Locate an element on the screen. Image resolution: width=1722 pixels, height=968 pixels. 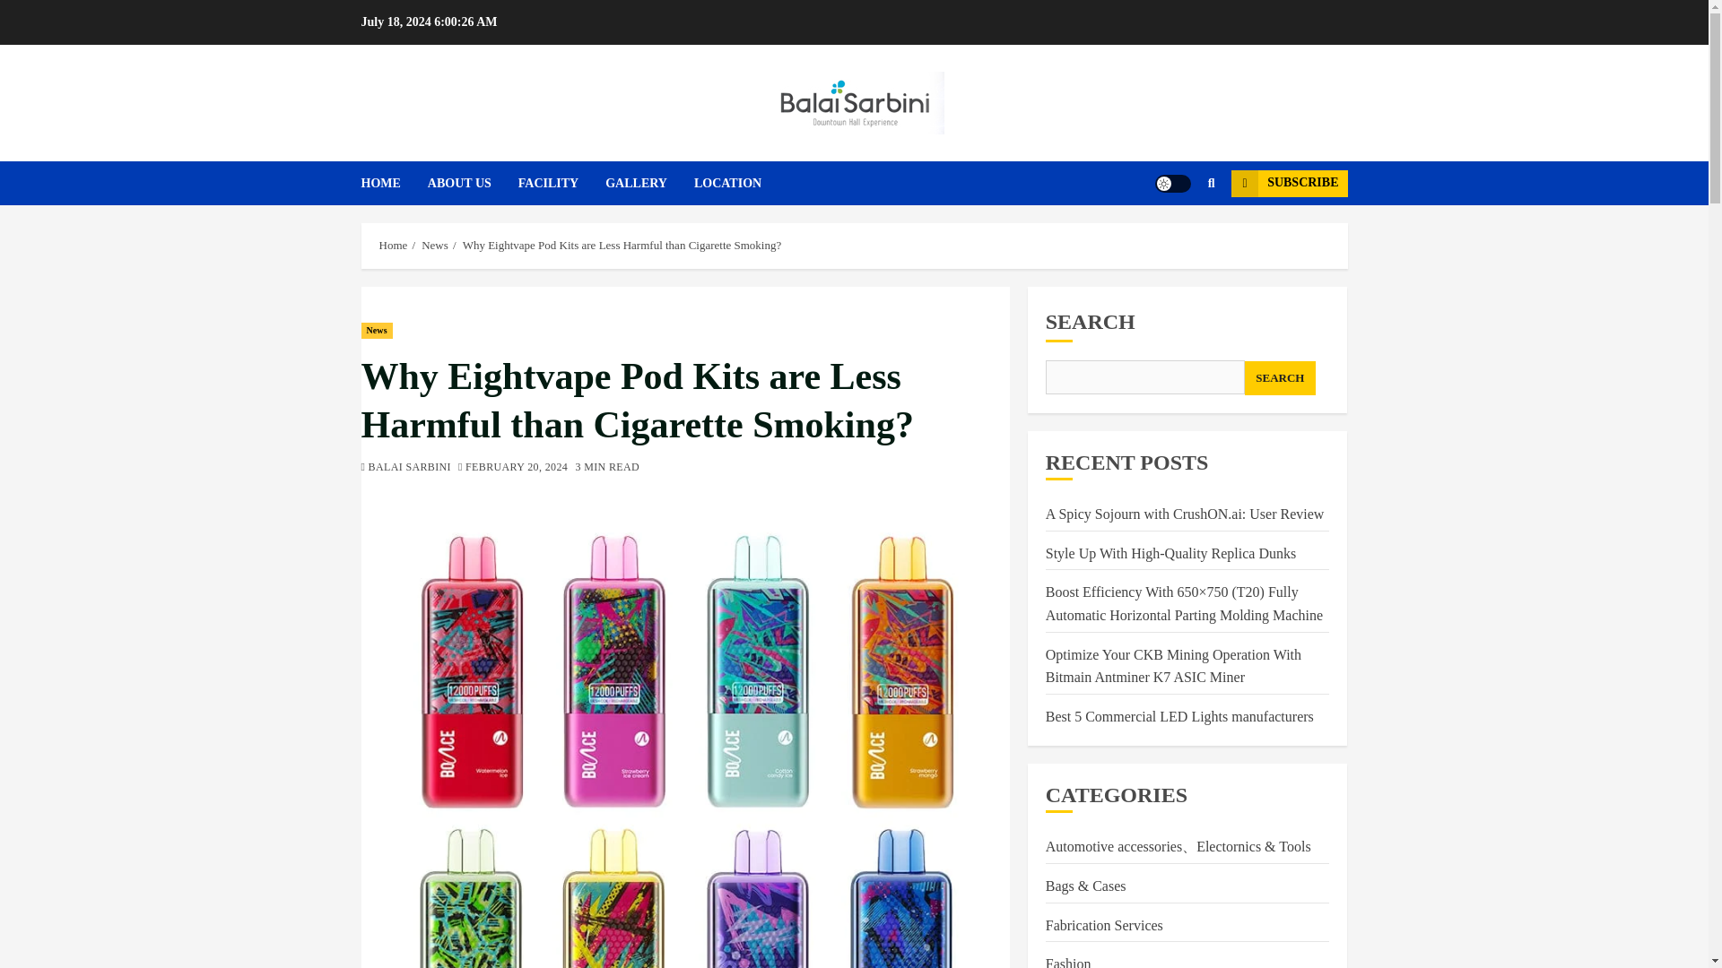
HOME is located at coordinates (393, 183).